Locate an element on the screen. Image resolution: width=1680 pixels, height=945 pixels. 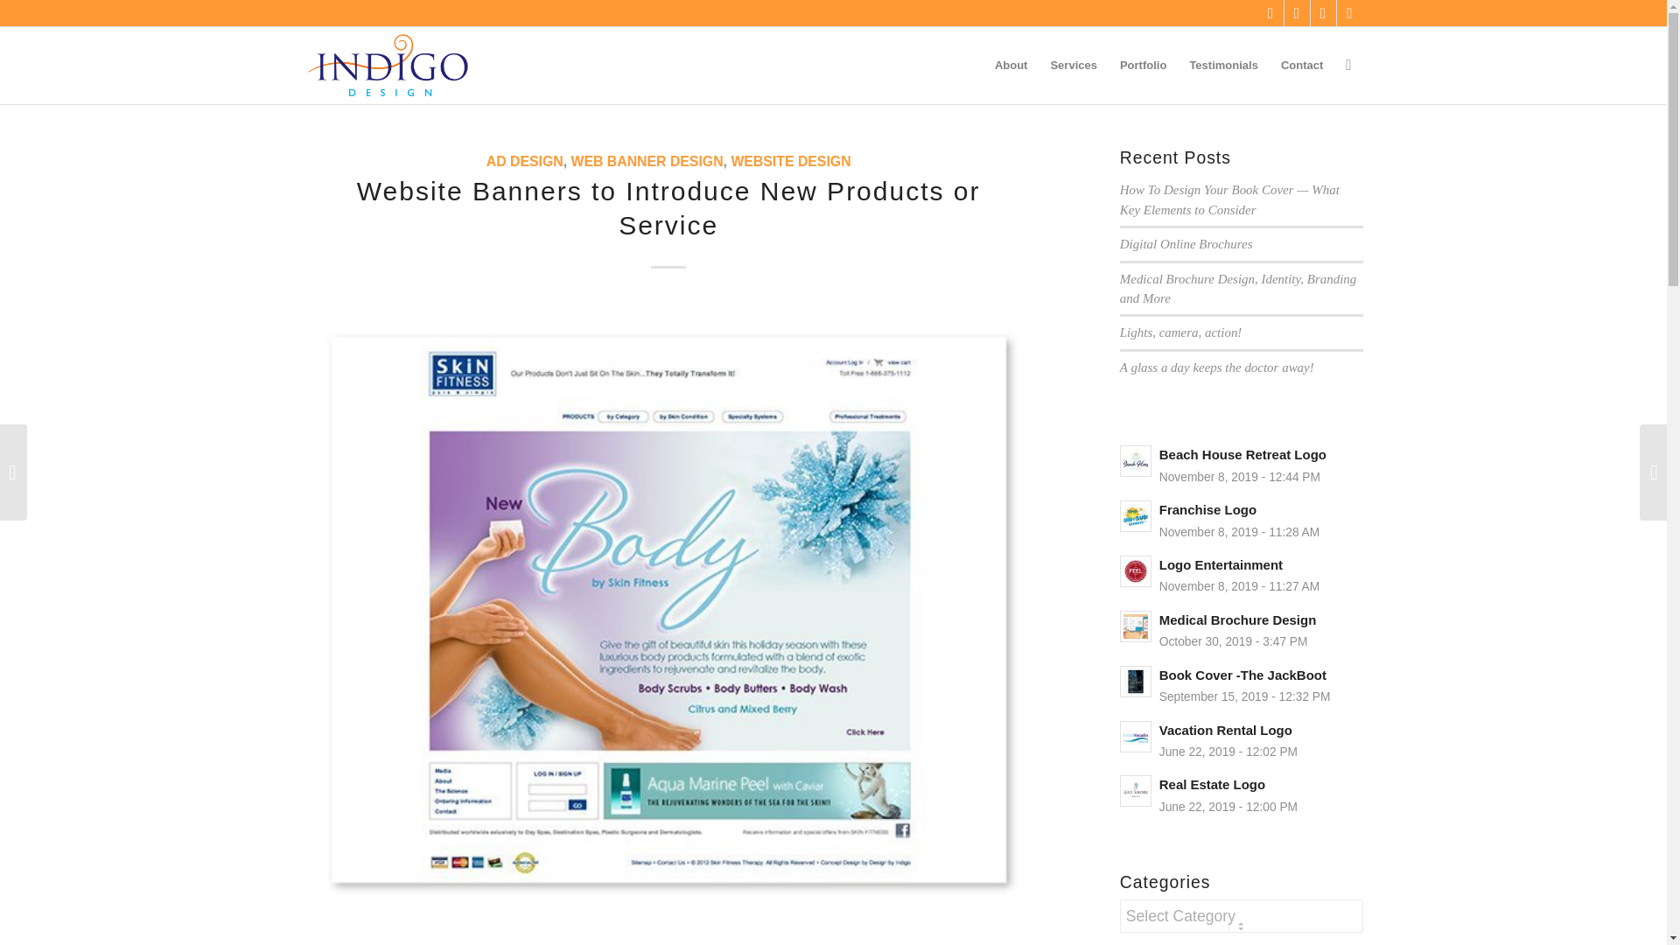
Services is located at coordinates (1073, 65).